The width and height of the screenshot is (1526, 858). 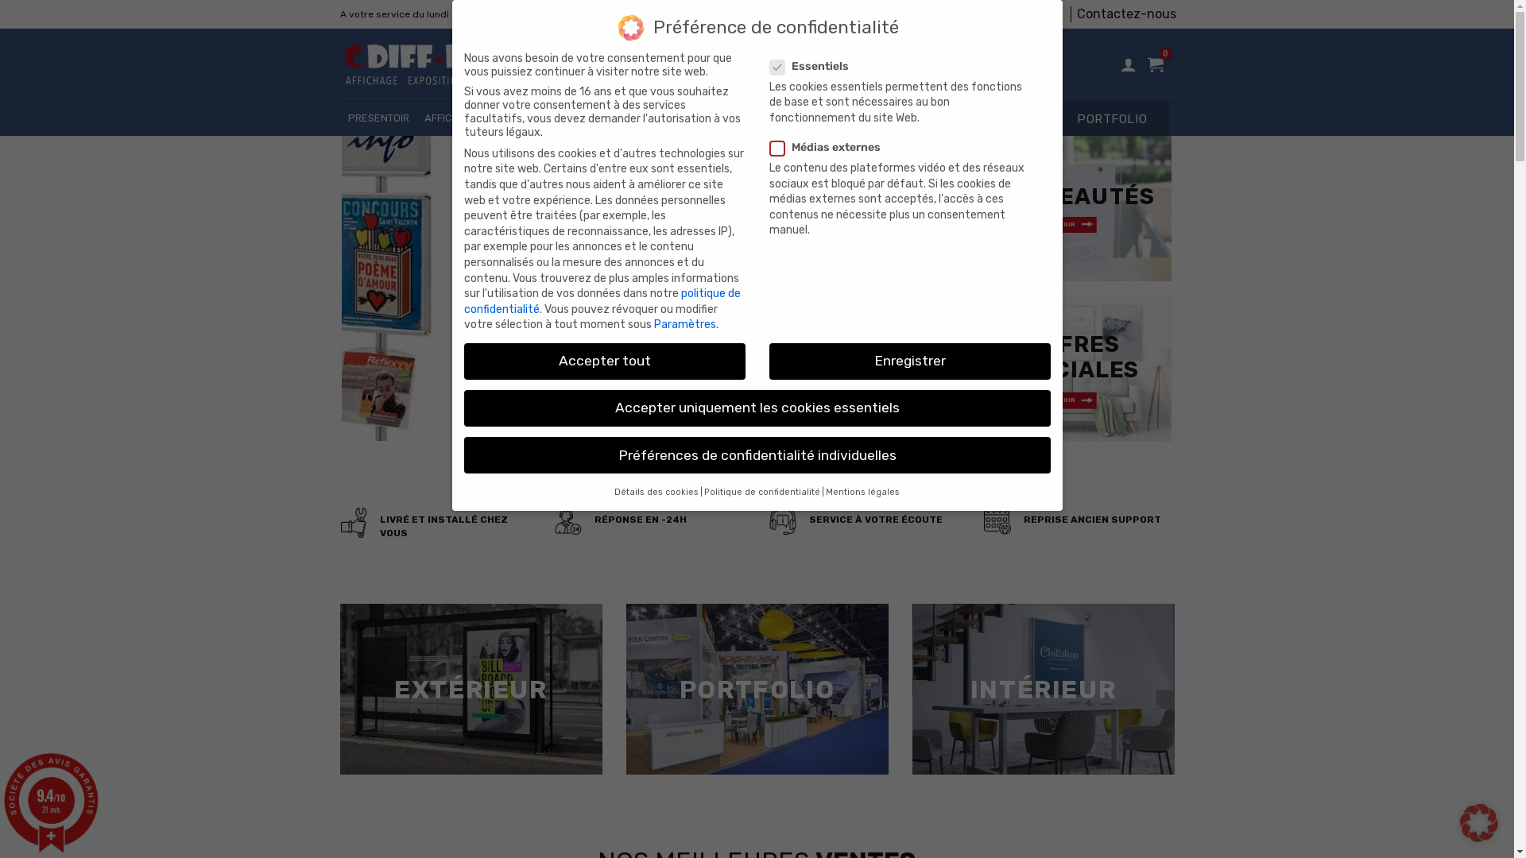 What do you see at coordinates (1127, 14) in the screenshot?
I see `Contactez-nous` at bounding box center [1127, 14].